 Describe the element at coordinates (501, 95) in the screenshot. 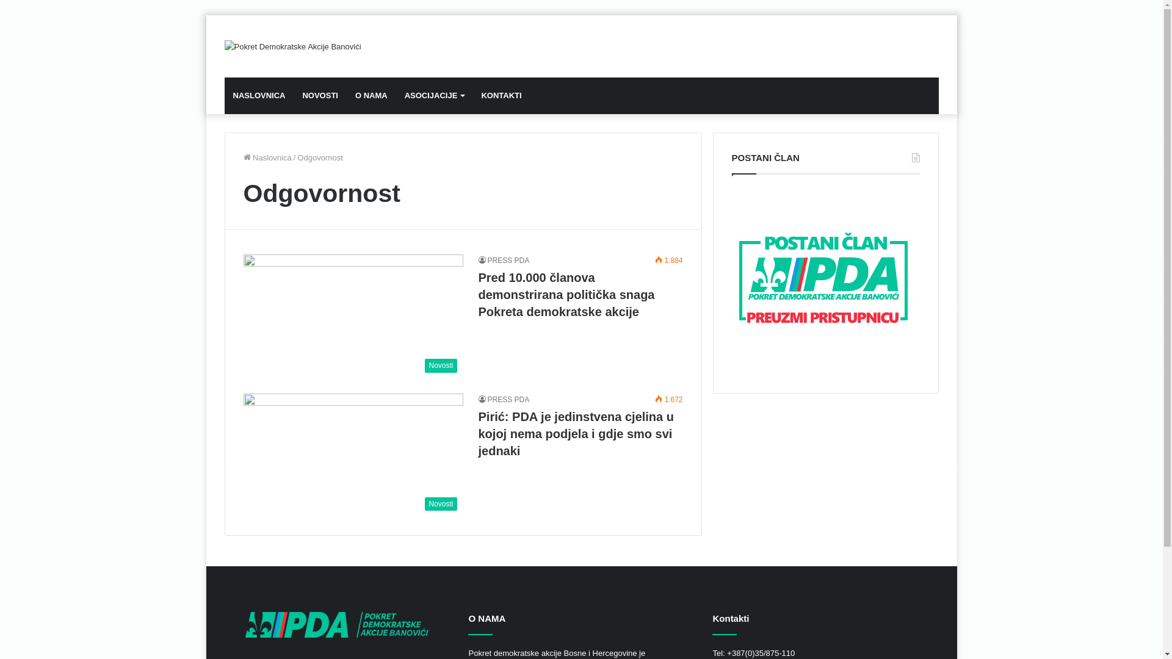

I see `KONTAKTI` at that location.